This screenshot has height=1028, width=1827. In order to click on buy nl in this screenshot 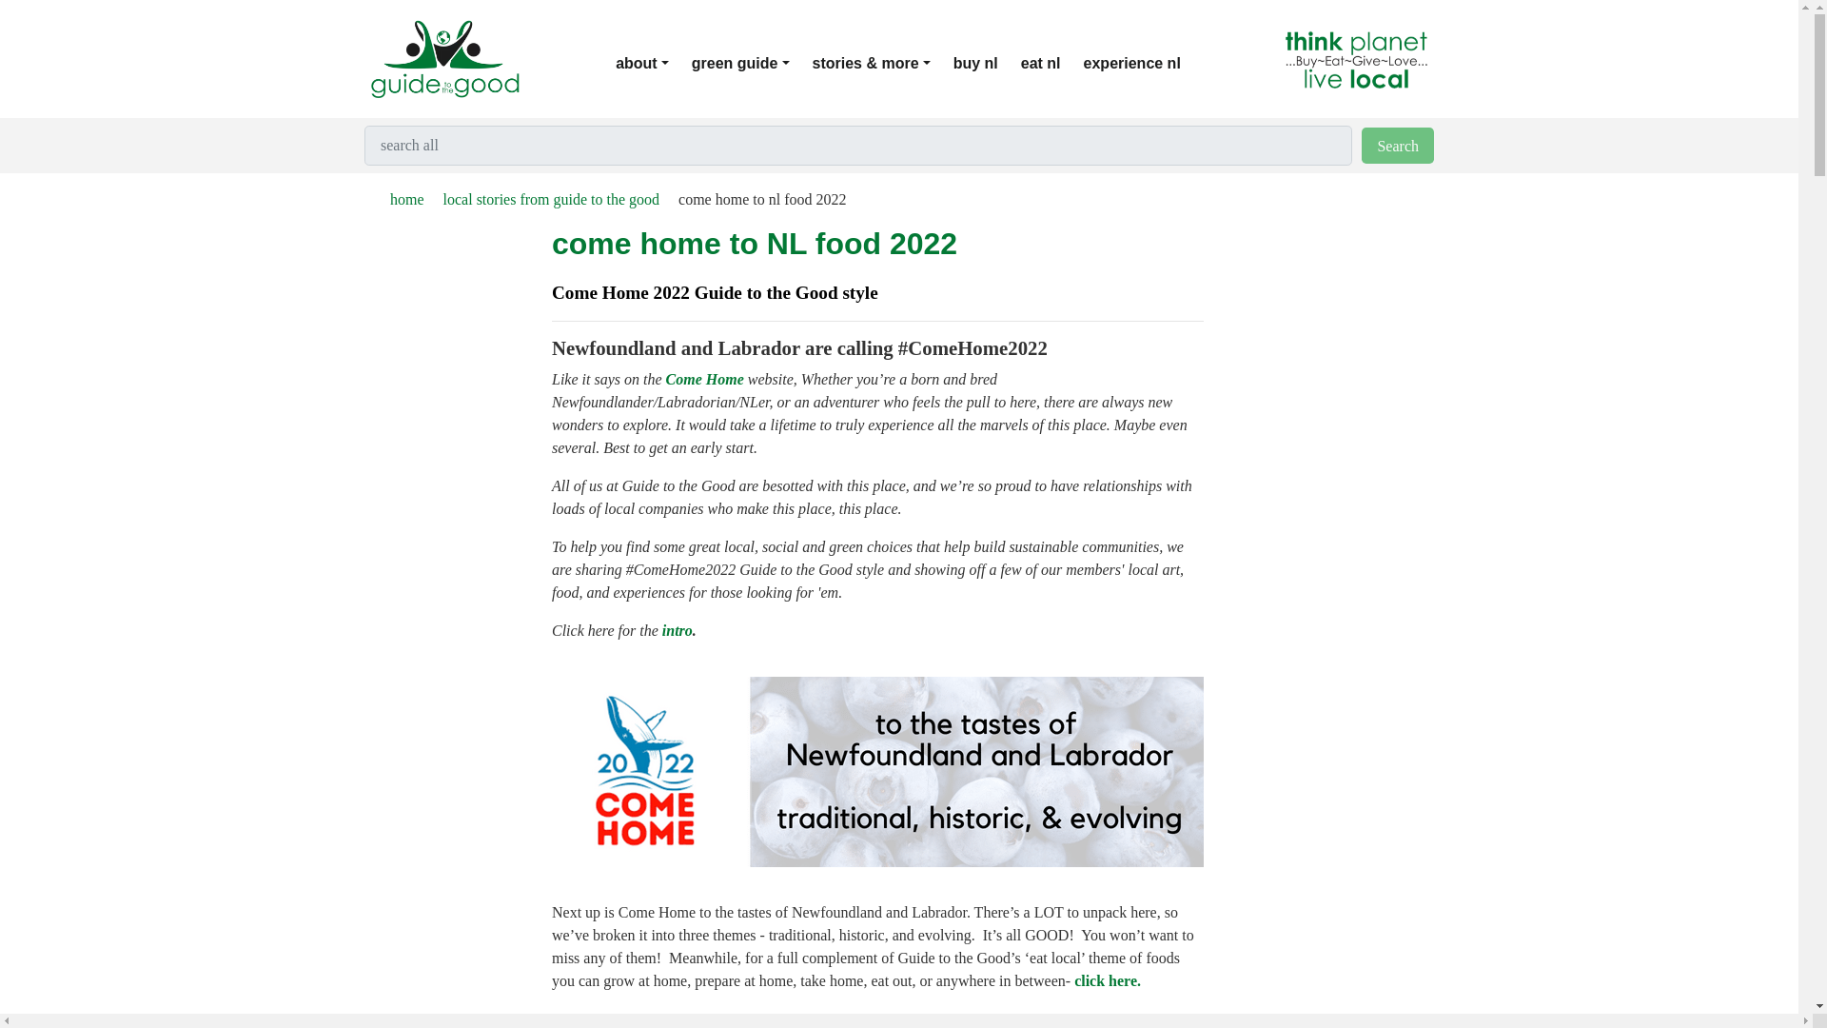, I will do `click(988, 64)`.